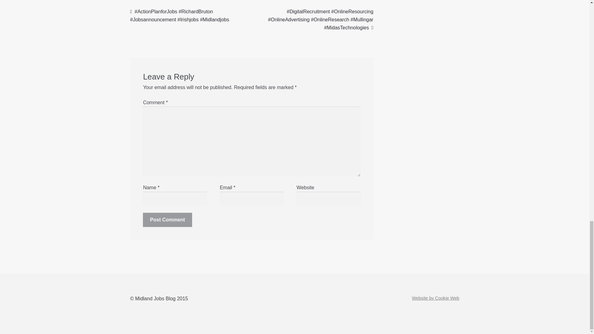 The height and width of the screenshot is (334, 594). I want to click on Website by Cookie Web, so click(435, 298).